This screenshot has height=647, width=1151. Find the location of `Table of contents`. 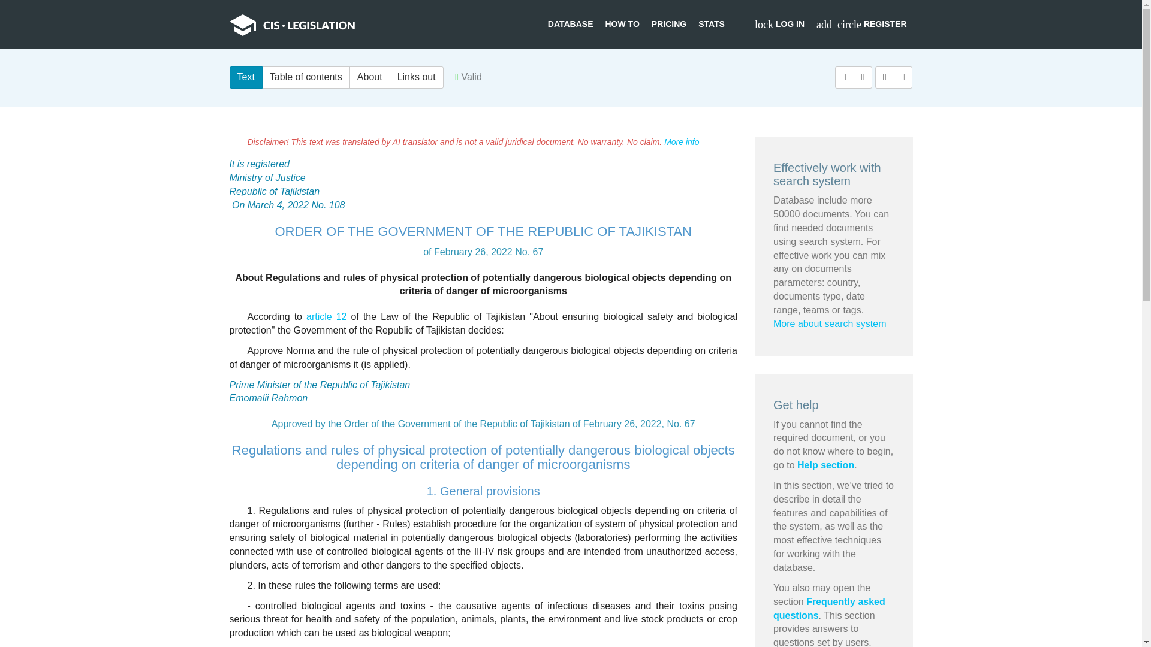

Table of contents is located at coordinates (306, 77).